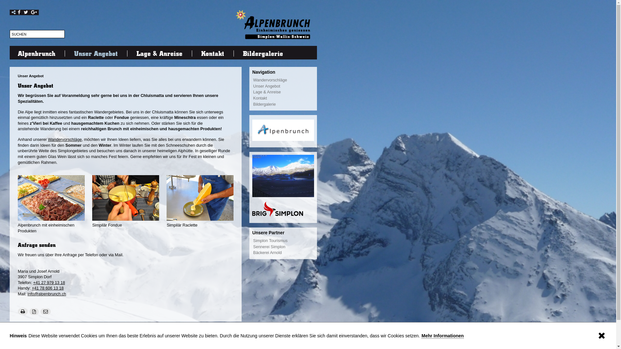 The image size is (621, 349). I want to click on Mehr Informationen, so click(442, 336).